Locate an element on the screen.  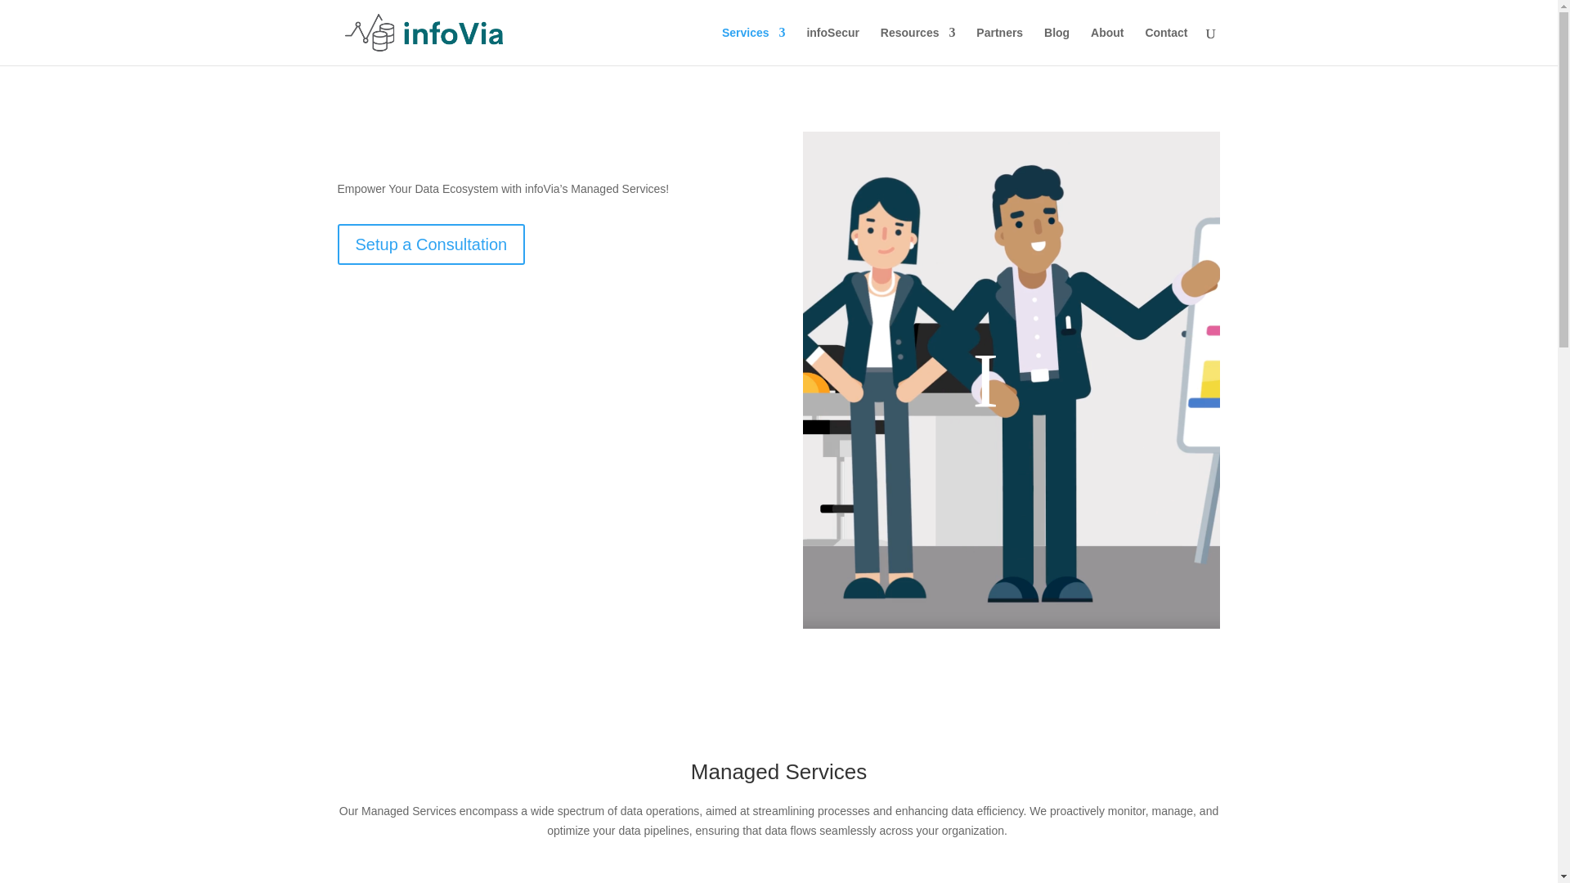
infoSecur is located at coordinates (832, 46).